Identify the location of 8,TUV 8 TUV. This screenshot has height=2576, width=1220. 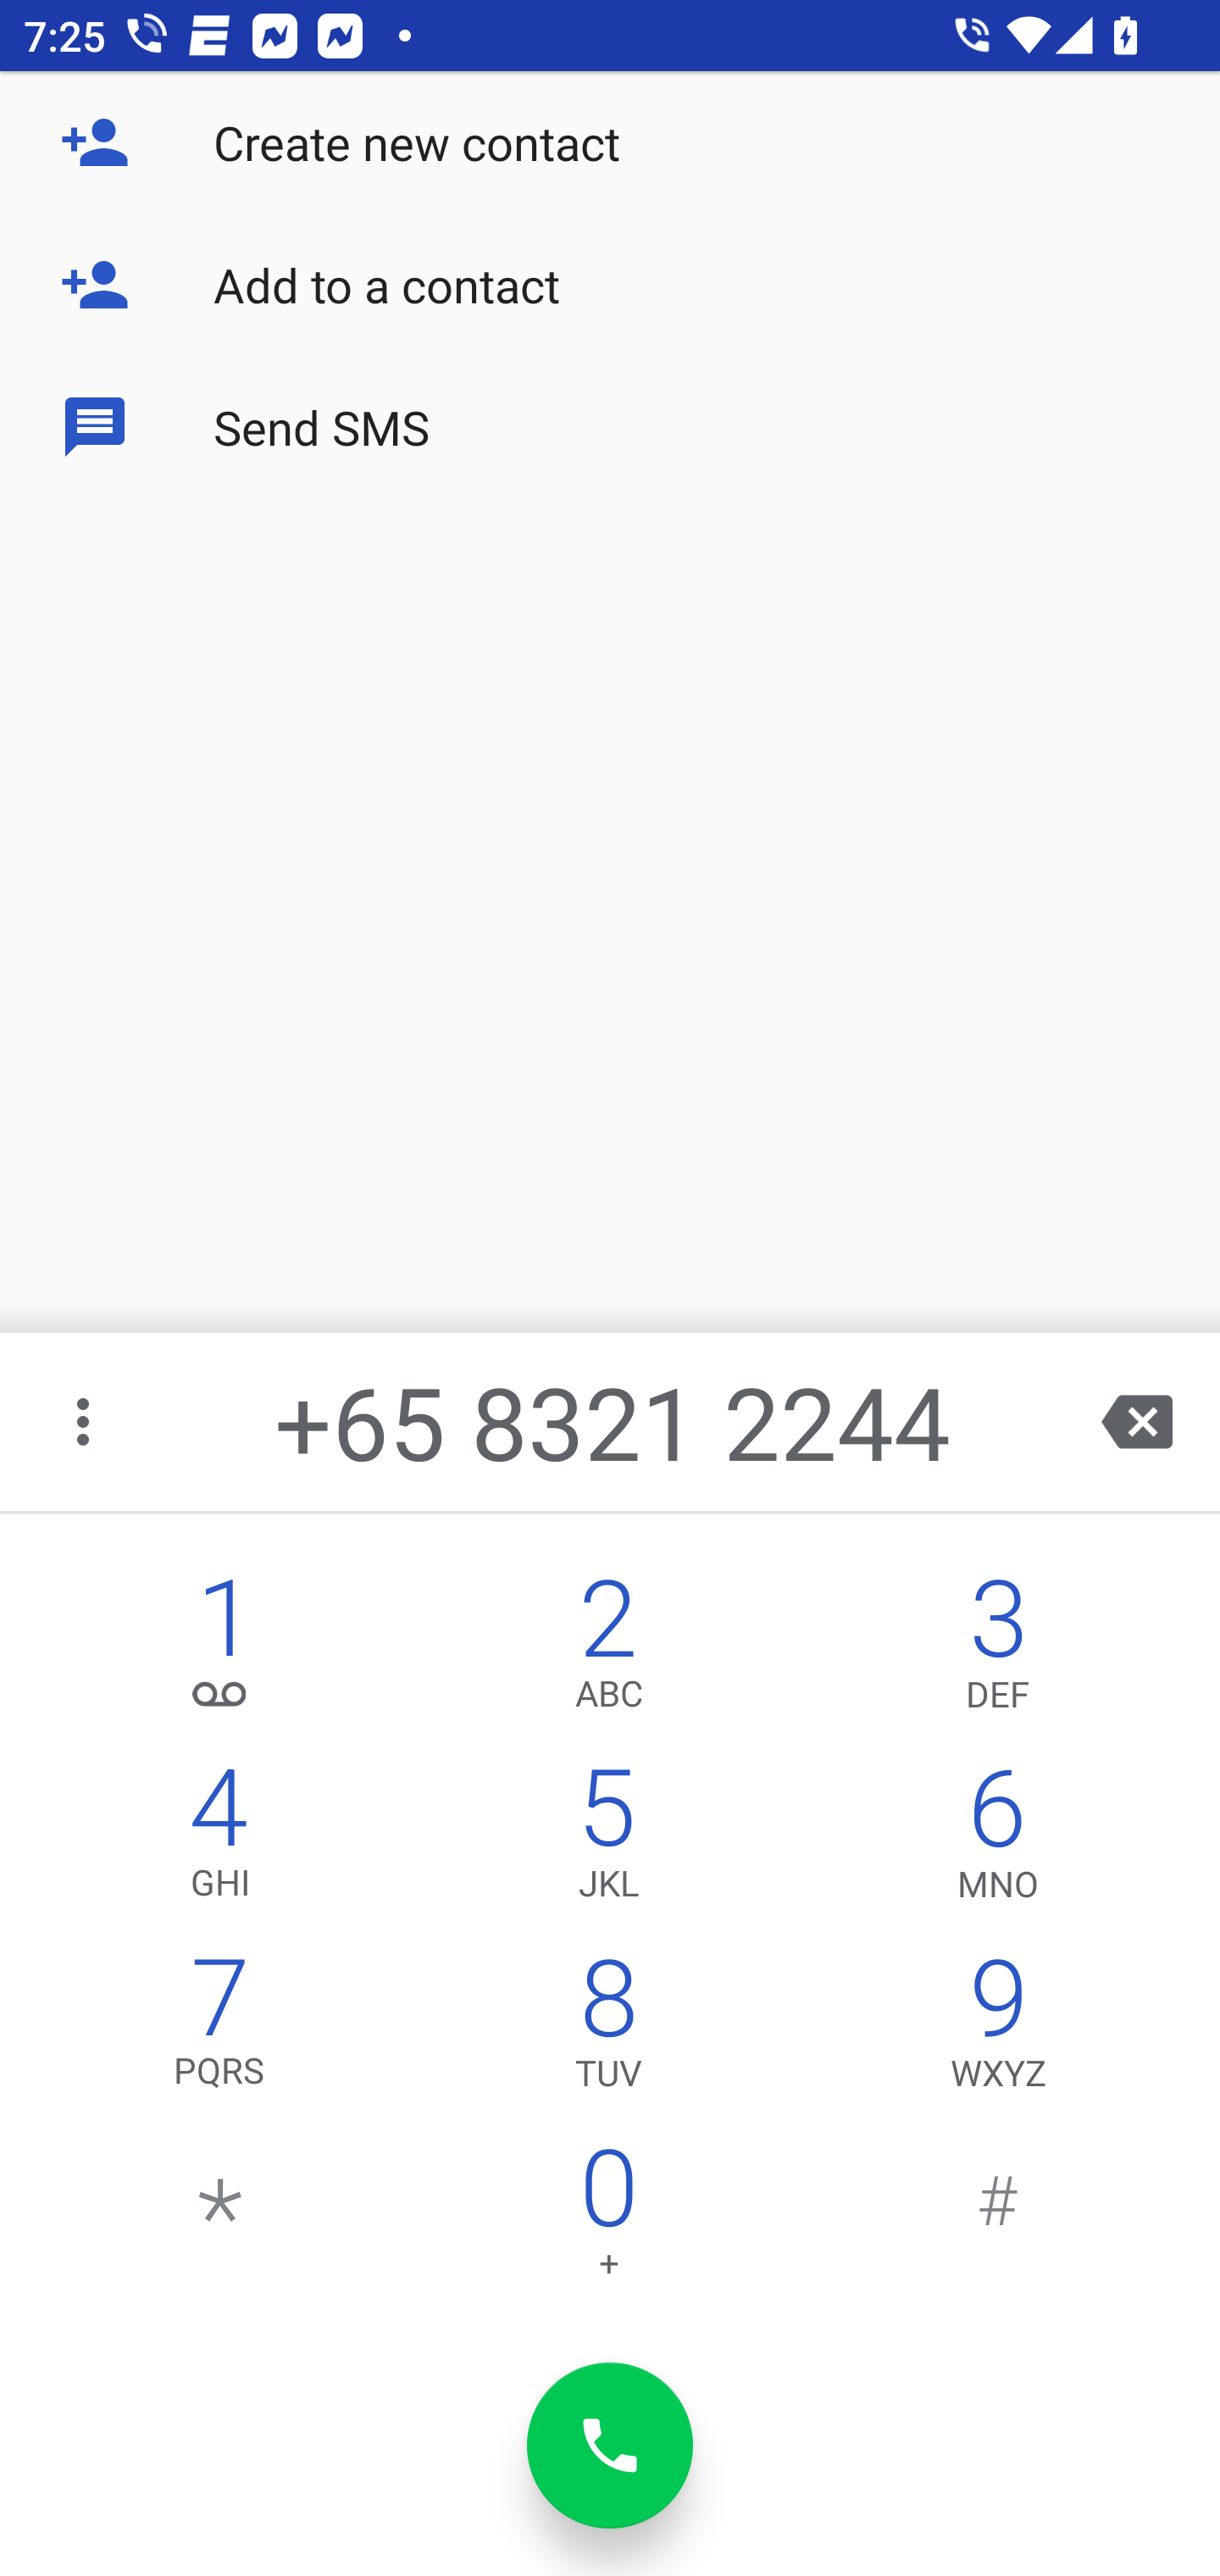
(608, 2030).